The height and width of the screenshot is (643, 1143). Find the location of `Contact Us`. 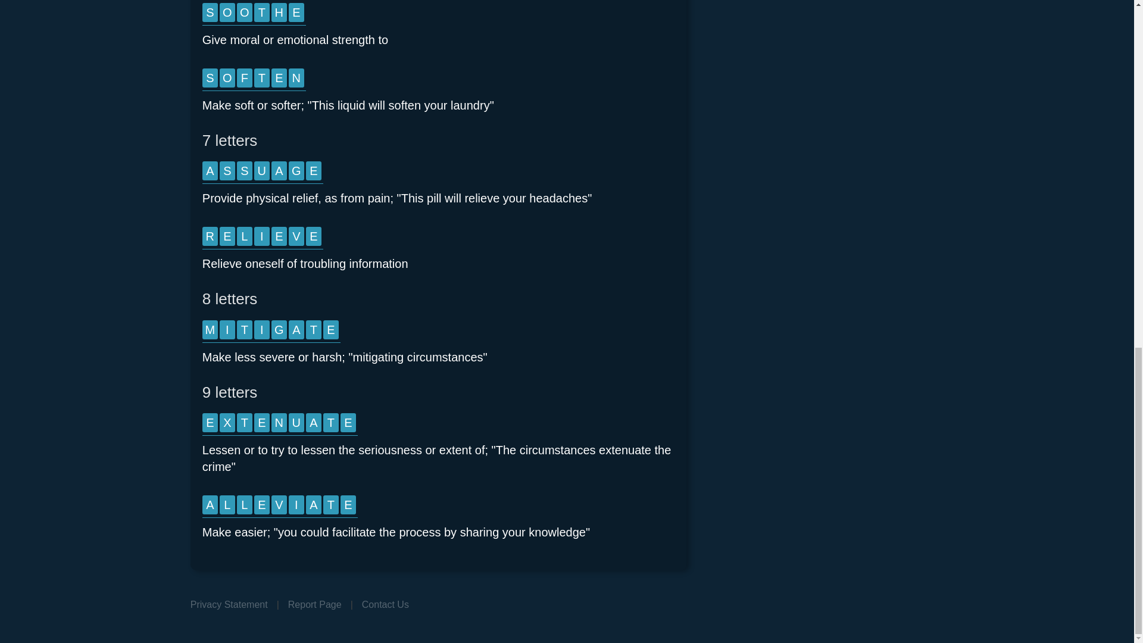

Contact Us is located at coordinates (386, 604).